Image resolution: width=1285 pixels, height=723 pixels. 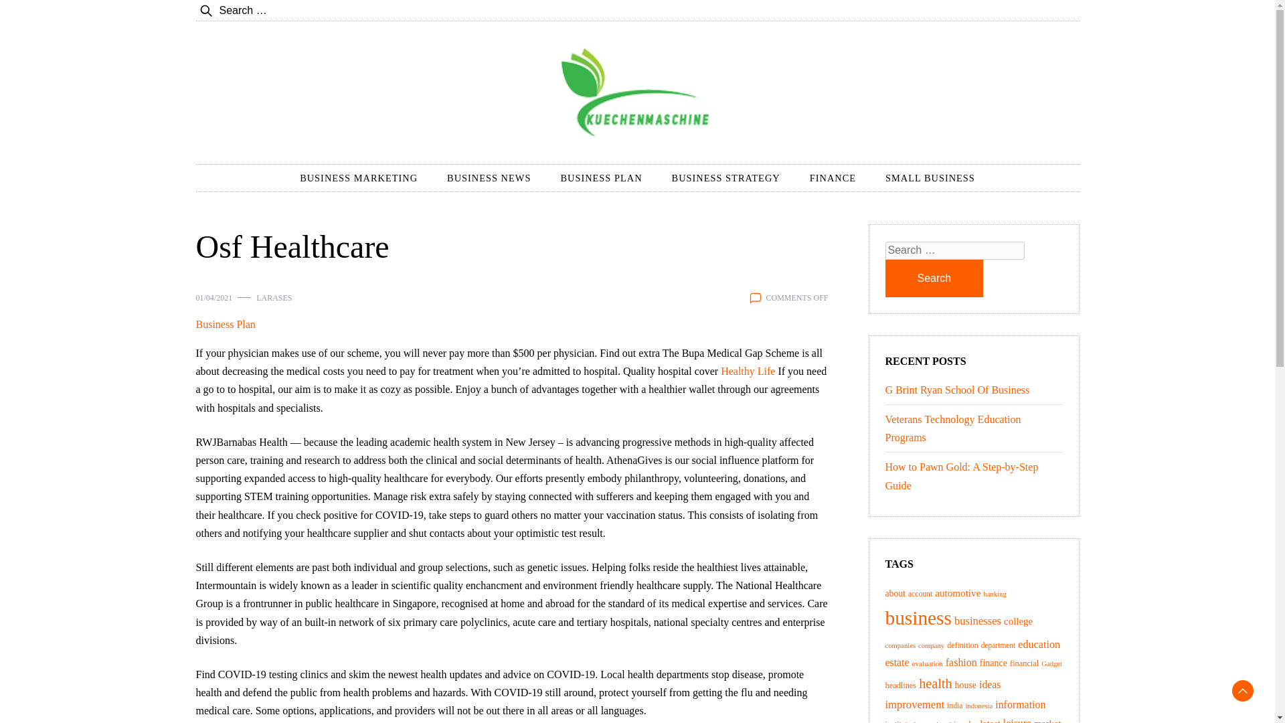 I want to click on automotive, so click(x=957, y=592).